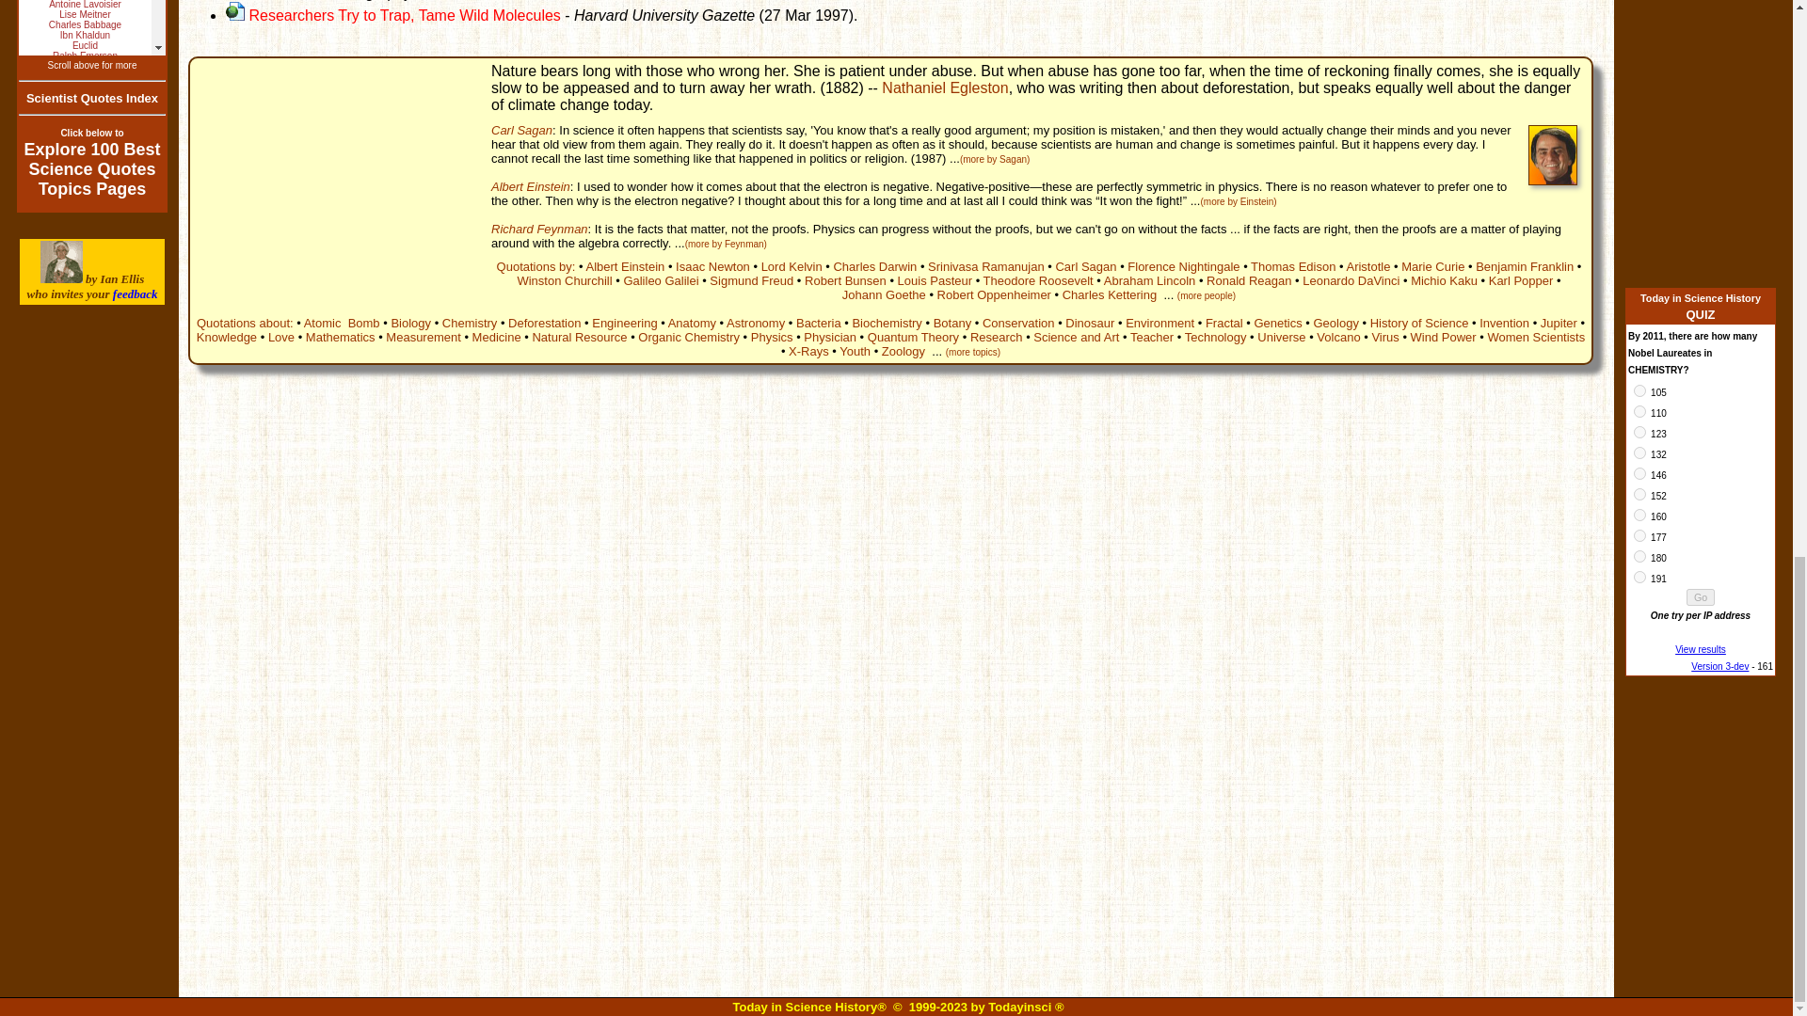  What do you see at coordinates (521, 130) in the screenshot?
I see `Carl Sagan` at bounding box center [521, 130].